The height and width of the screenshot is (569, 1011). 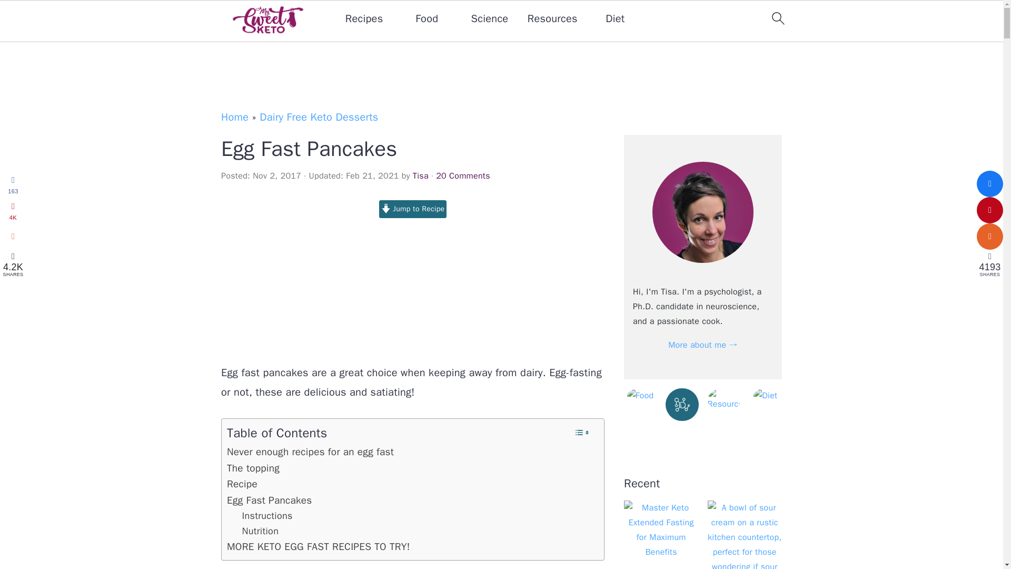 What do you see at coordinates (364, 19) in the screenshot?
I see `Recipes` at bounding box center [364, 19].